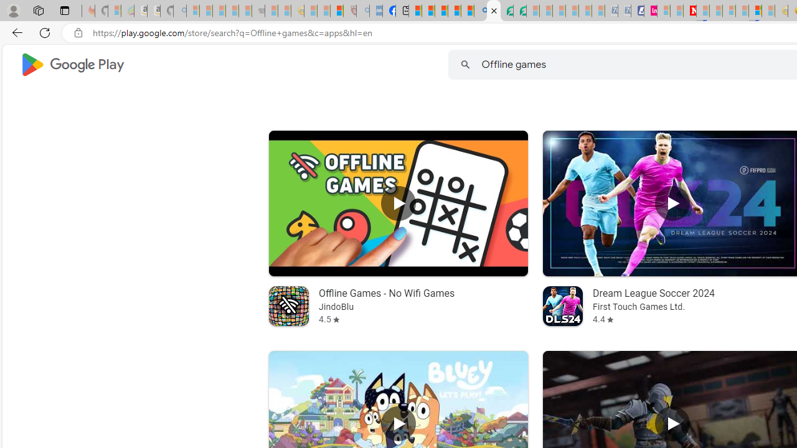  What do you see at coordinates (624, 11) in the screenshot?
I see `Cheap Hotels - Save70.com - Sleeping` at bounding box center [624, 11].